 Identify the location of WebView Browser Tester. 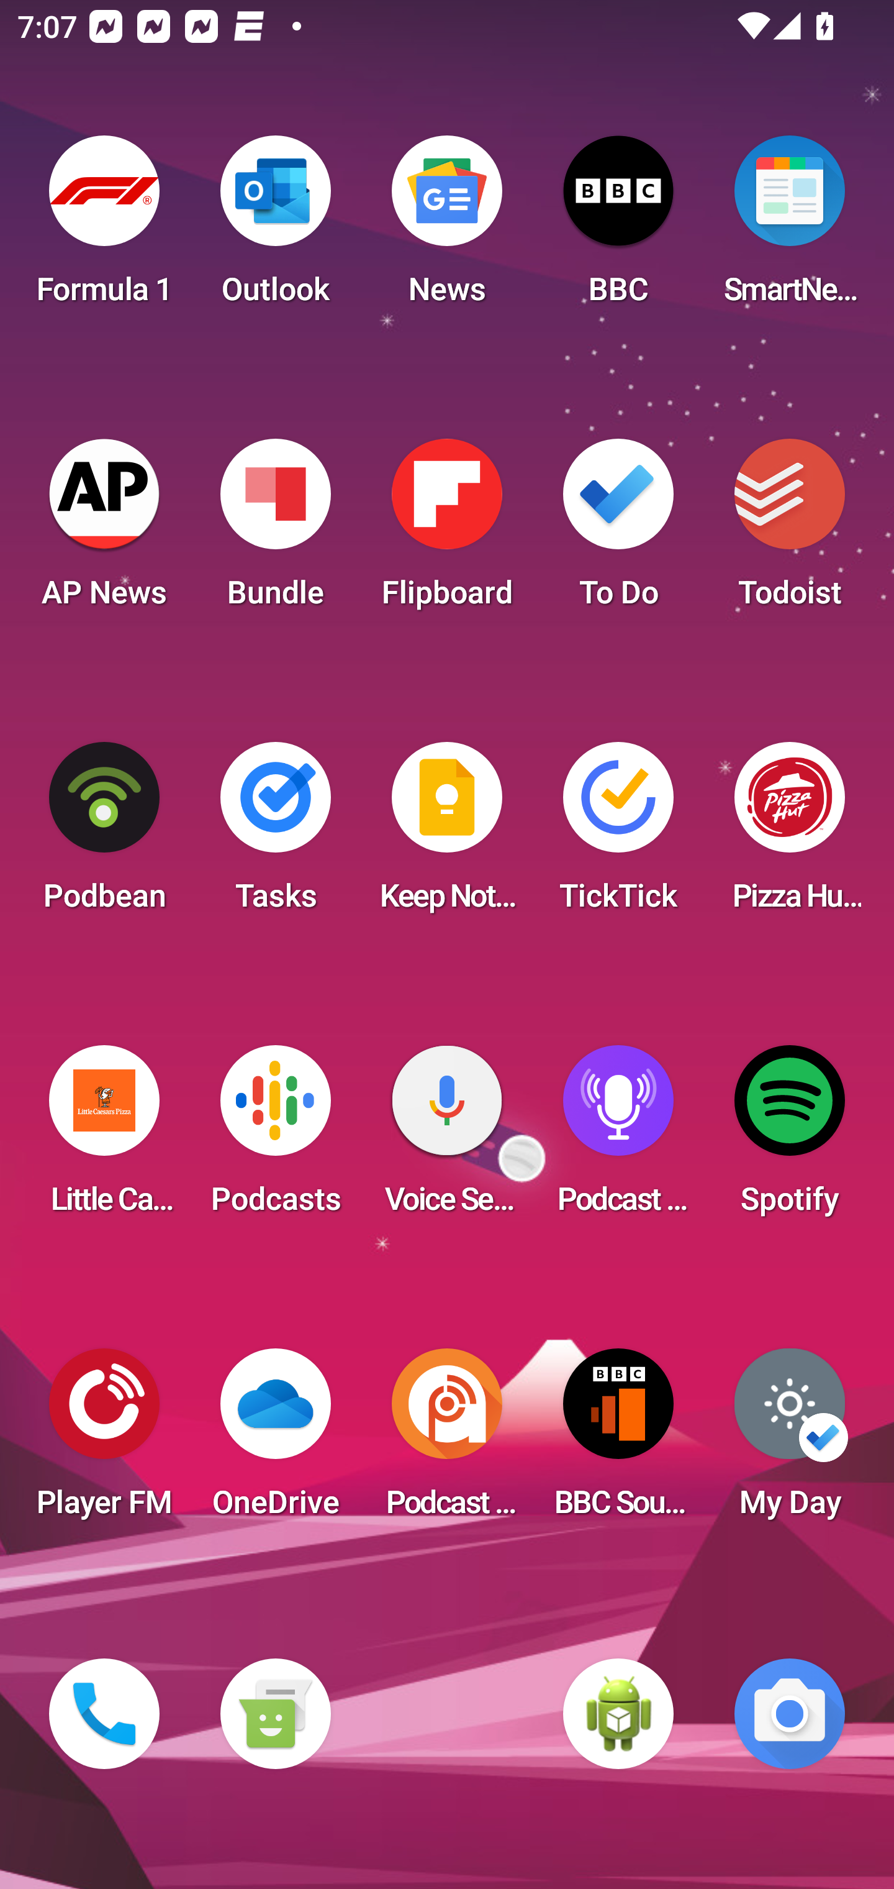
(618, 1714).